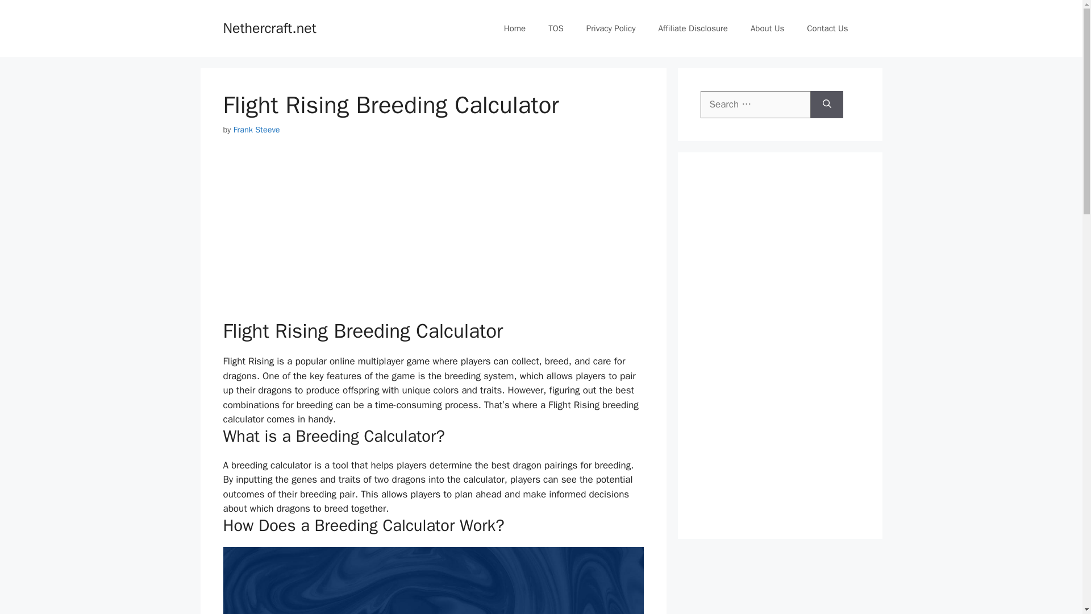  What do you see at coordinates (515, 28) in the screenshot?
I see `Home` at bounding box center [515, 28].